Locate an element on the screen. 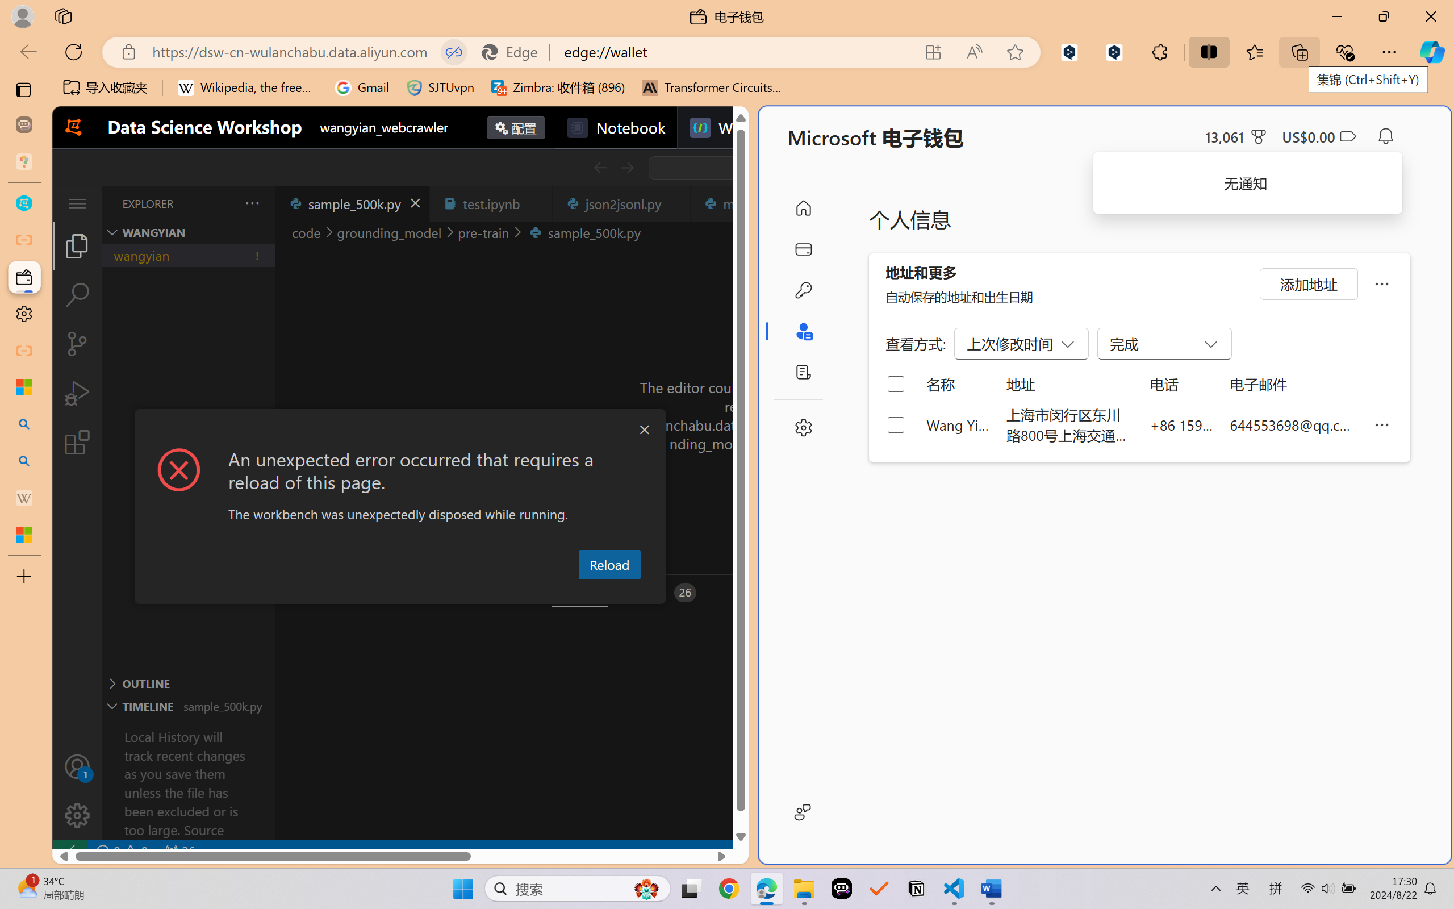 Image resolution: width=1454 pixels, height=909 pixels. Wang Yian is located at coordinates (958, 424).